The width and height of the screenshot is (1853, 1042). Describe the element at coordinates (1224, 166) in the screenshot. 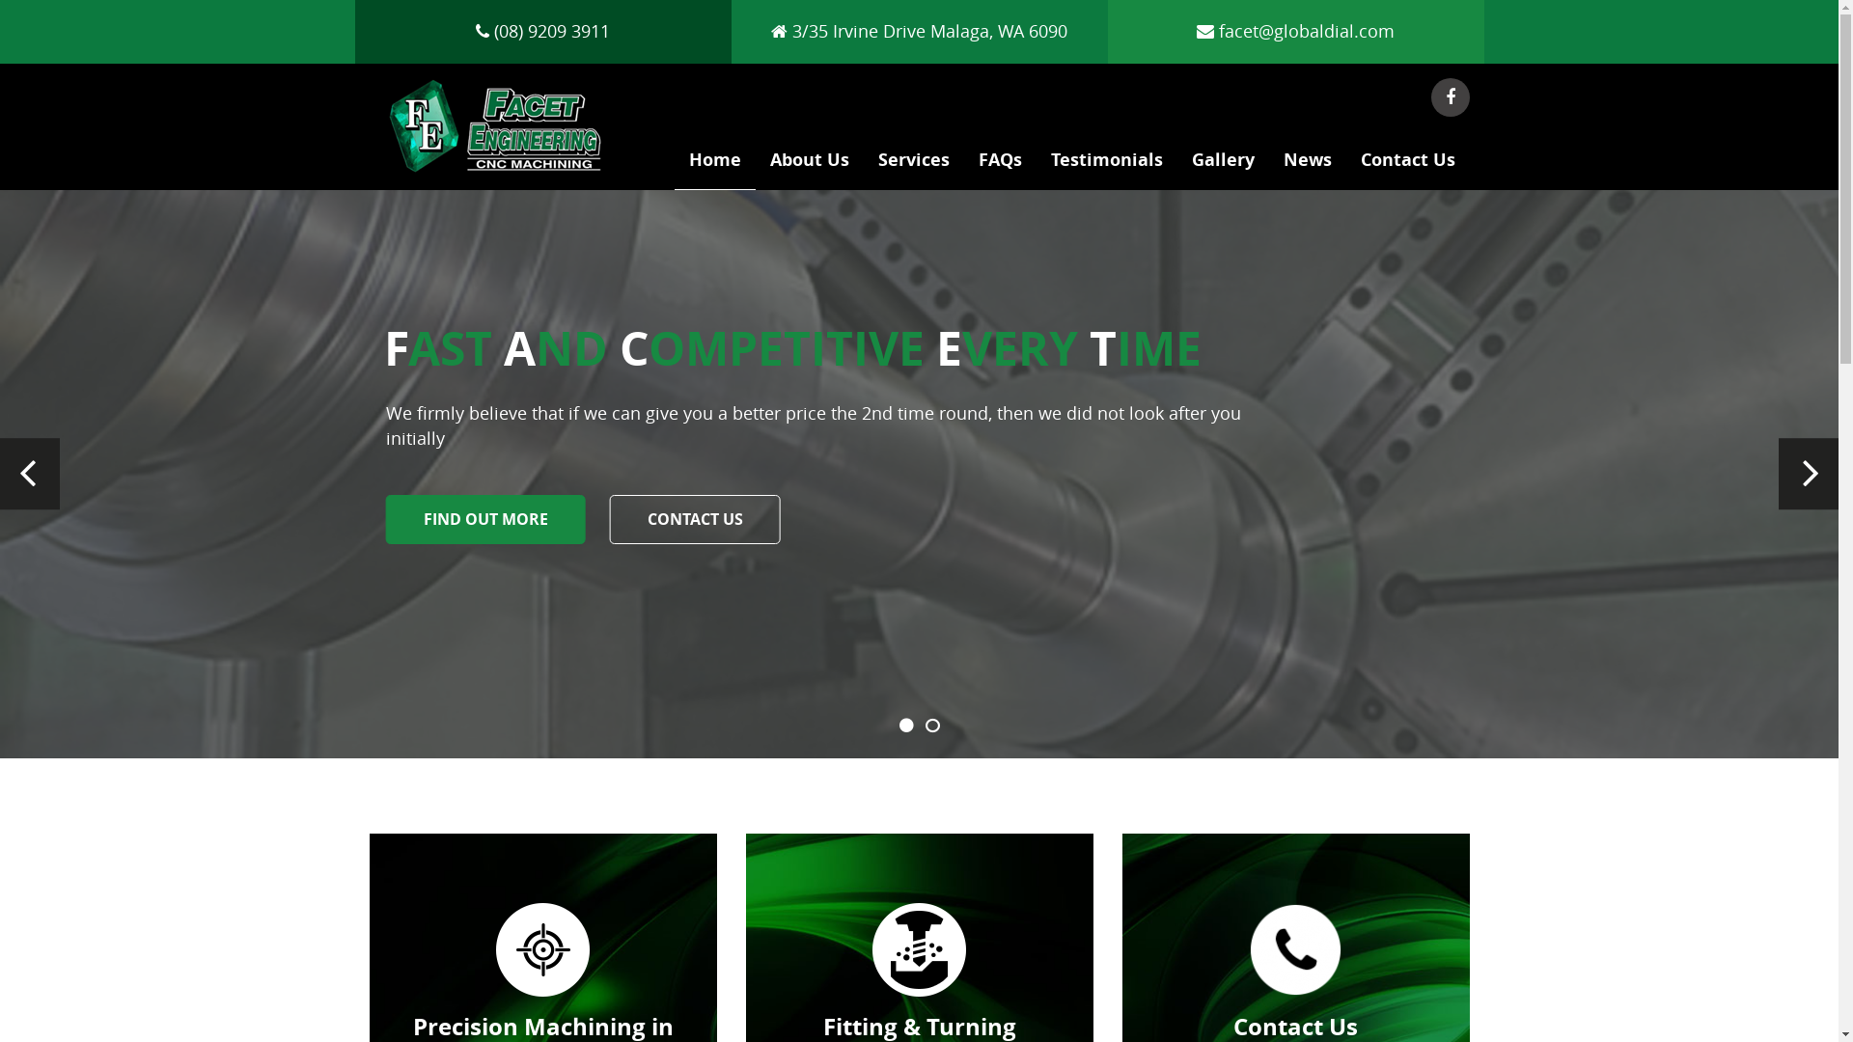

I see `Gallery` at that location.